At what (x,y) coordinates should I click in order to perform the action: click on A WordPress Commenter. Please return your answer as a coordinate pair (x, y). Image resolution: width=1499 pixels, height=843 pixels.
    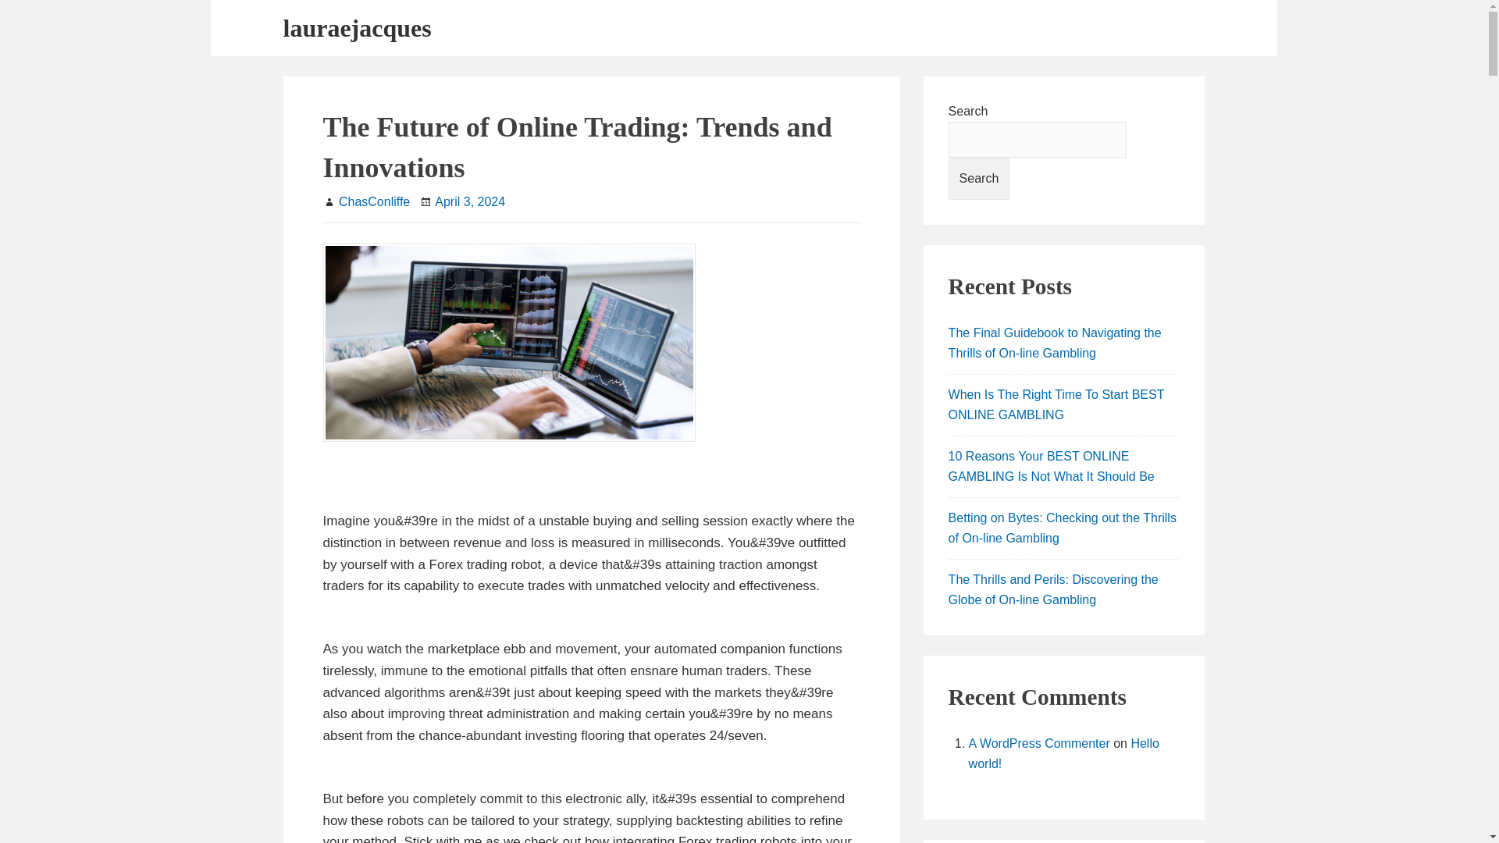
    Looking at the image, I should click on (1039, 743).